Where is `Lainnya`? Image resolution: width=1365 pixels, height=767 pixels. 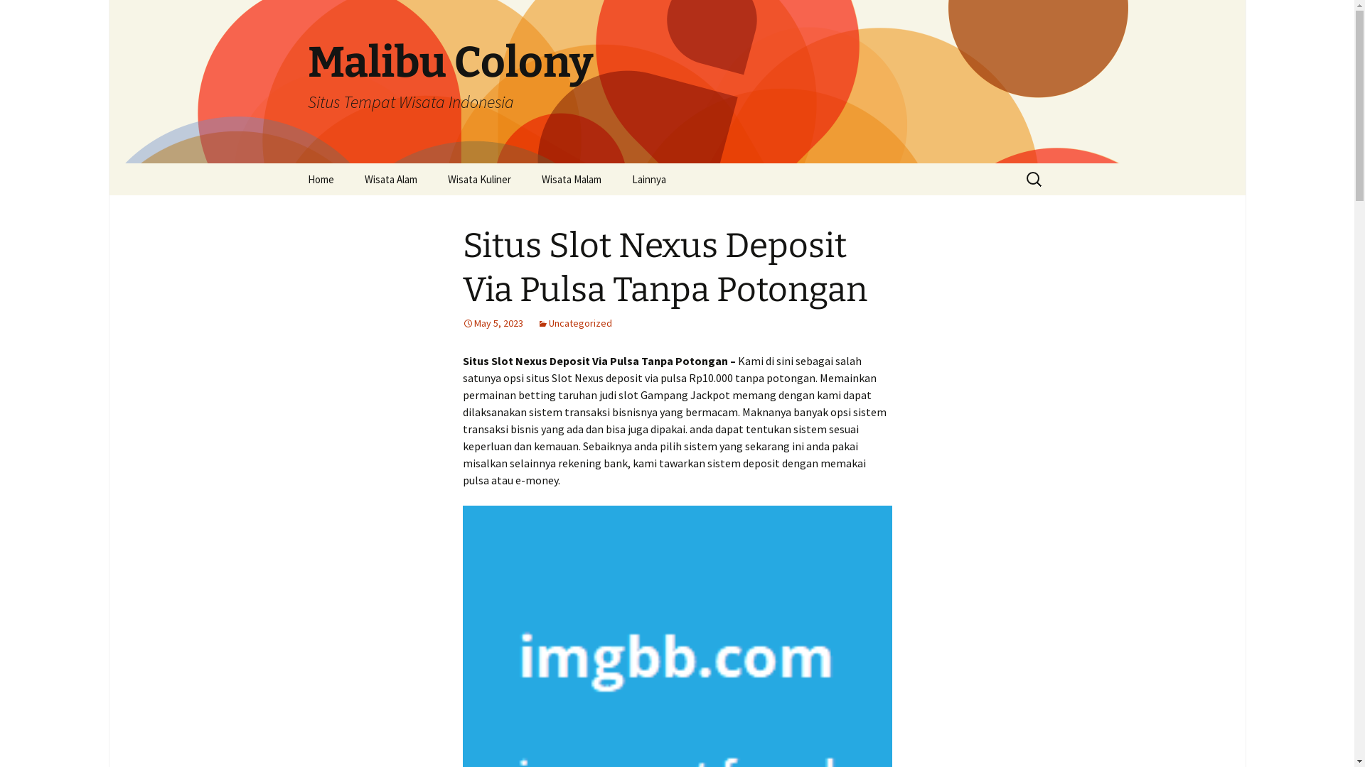 Lainnya is located at coordinates (648, 179).